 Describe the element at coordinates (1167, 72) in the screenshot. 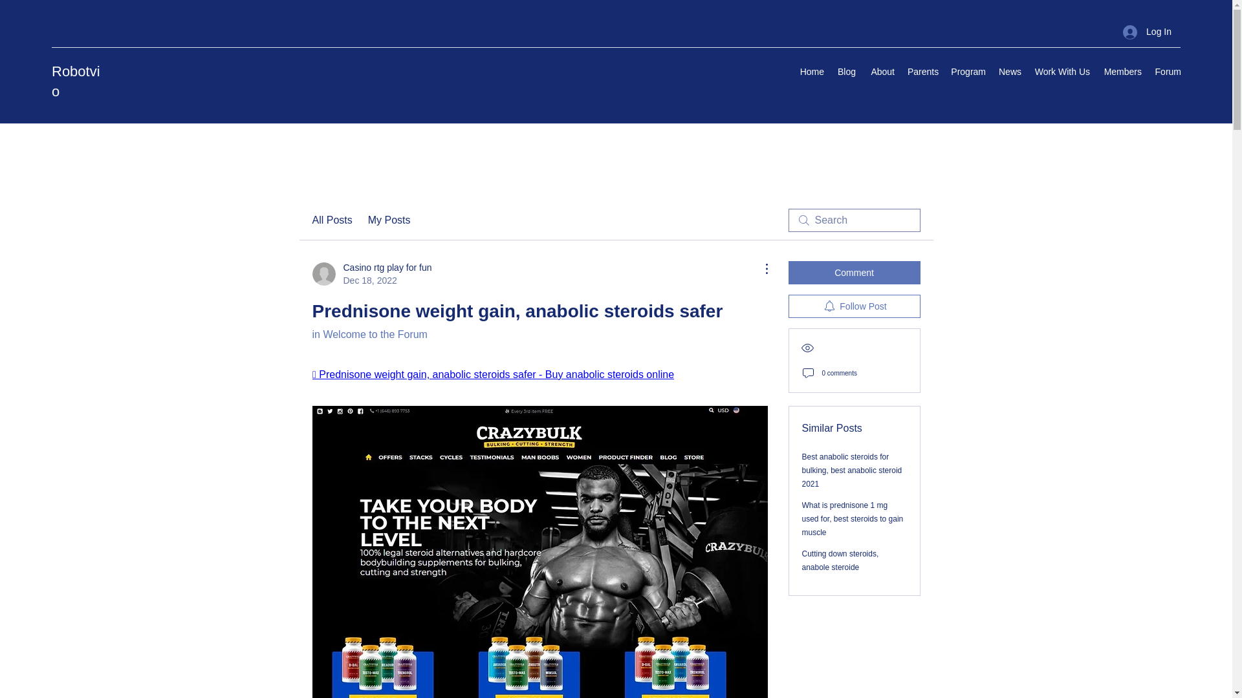

I see `Forum` at that location.